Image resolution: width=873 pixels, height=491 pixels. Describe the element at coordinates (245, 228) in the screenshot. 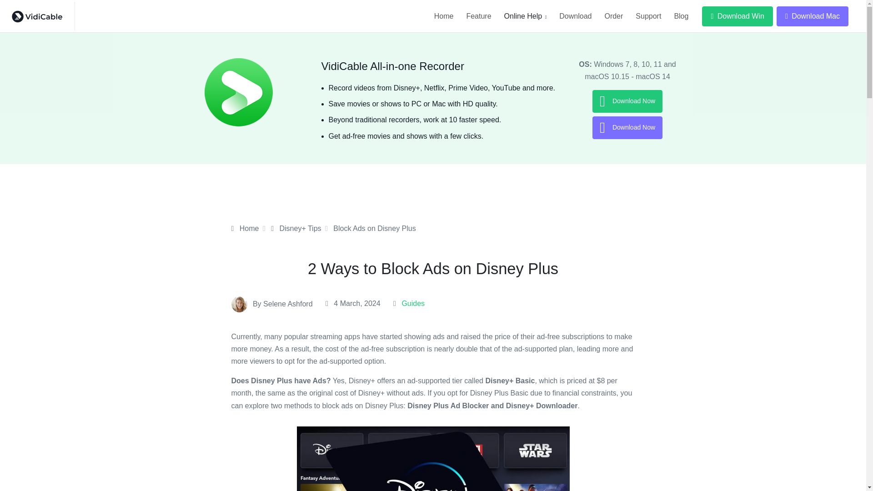

I see `Home` at that location.